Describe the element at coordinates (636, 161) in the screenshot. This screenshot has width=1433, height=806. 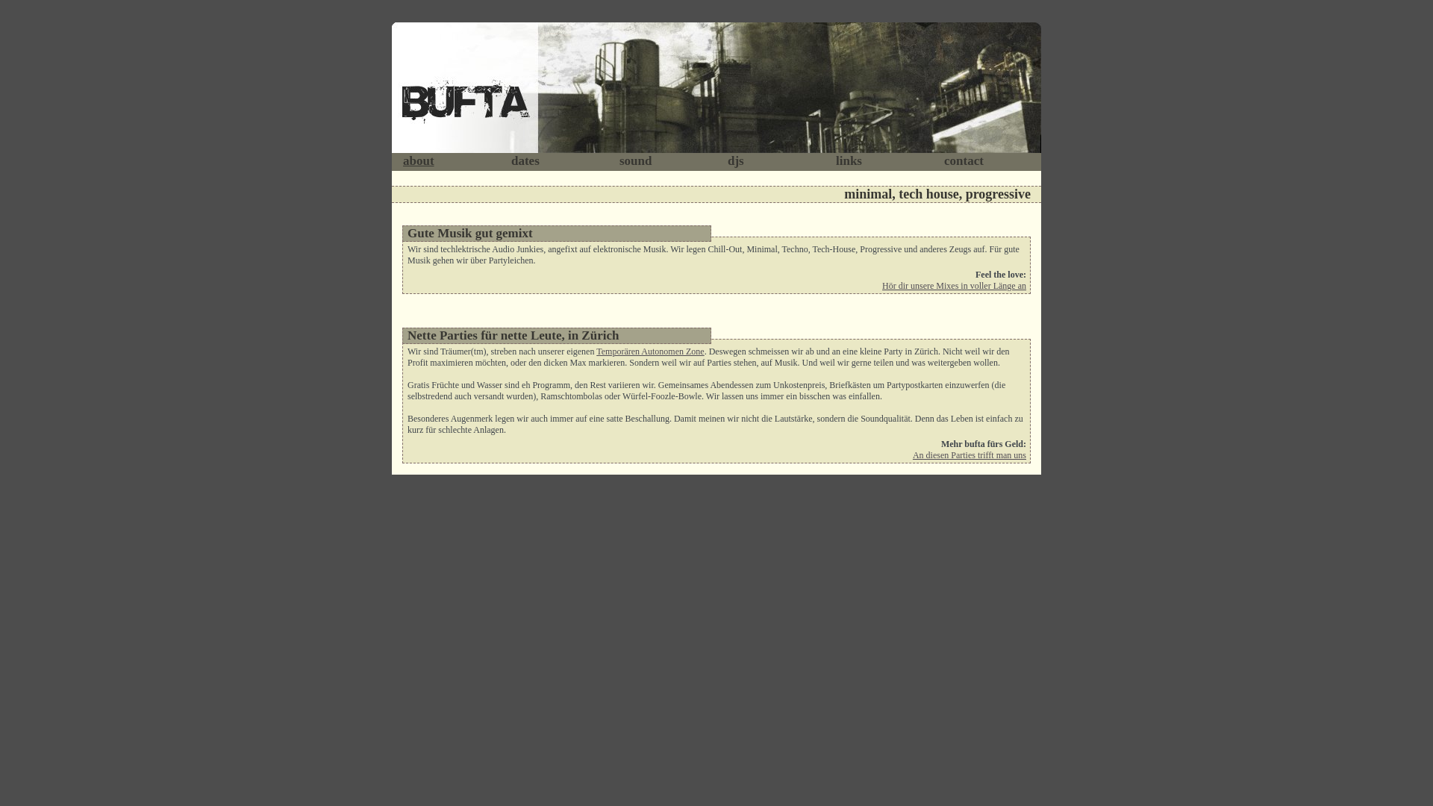
I see `sound` at that location.